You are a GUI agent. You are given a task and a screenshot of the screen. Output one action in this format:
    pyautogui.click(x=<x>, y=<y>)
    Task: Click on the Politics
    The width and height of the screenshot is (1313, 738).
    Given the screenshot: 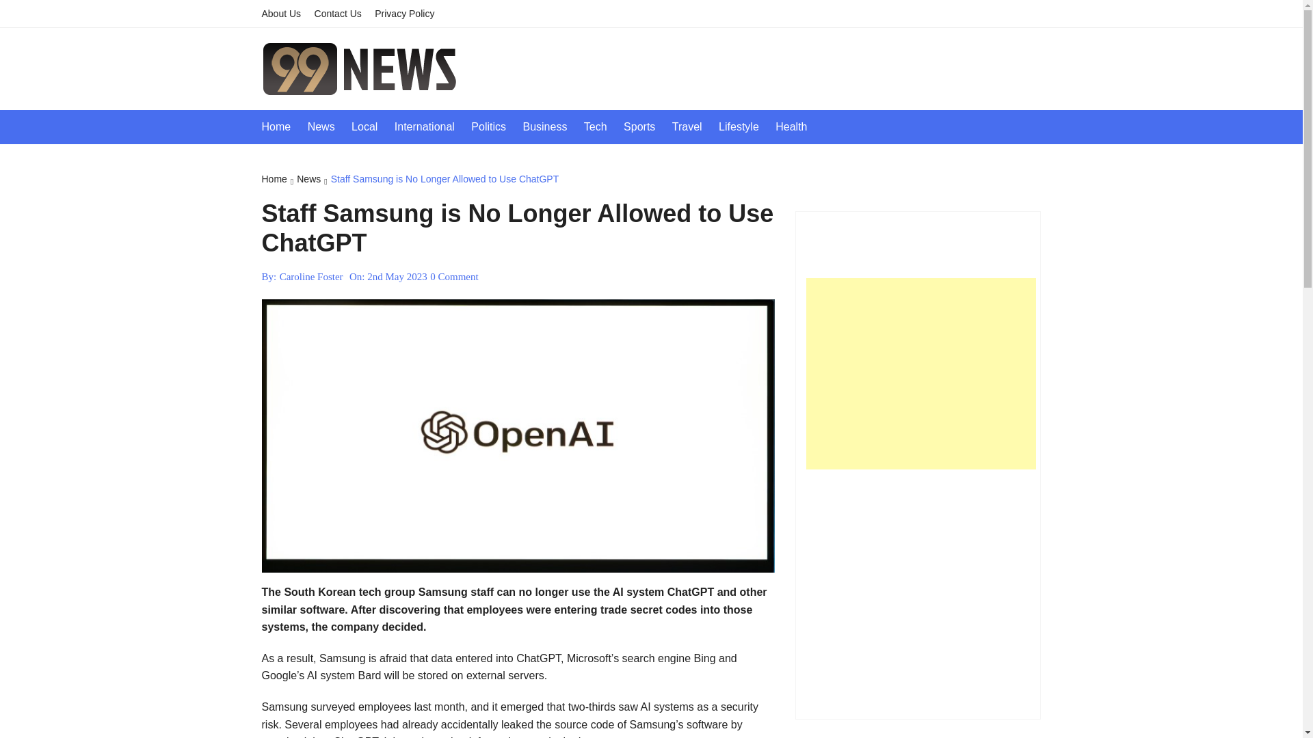 What is the action you would take?
    pyautogui.click(x=495, y=126)
    